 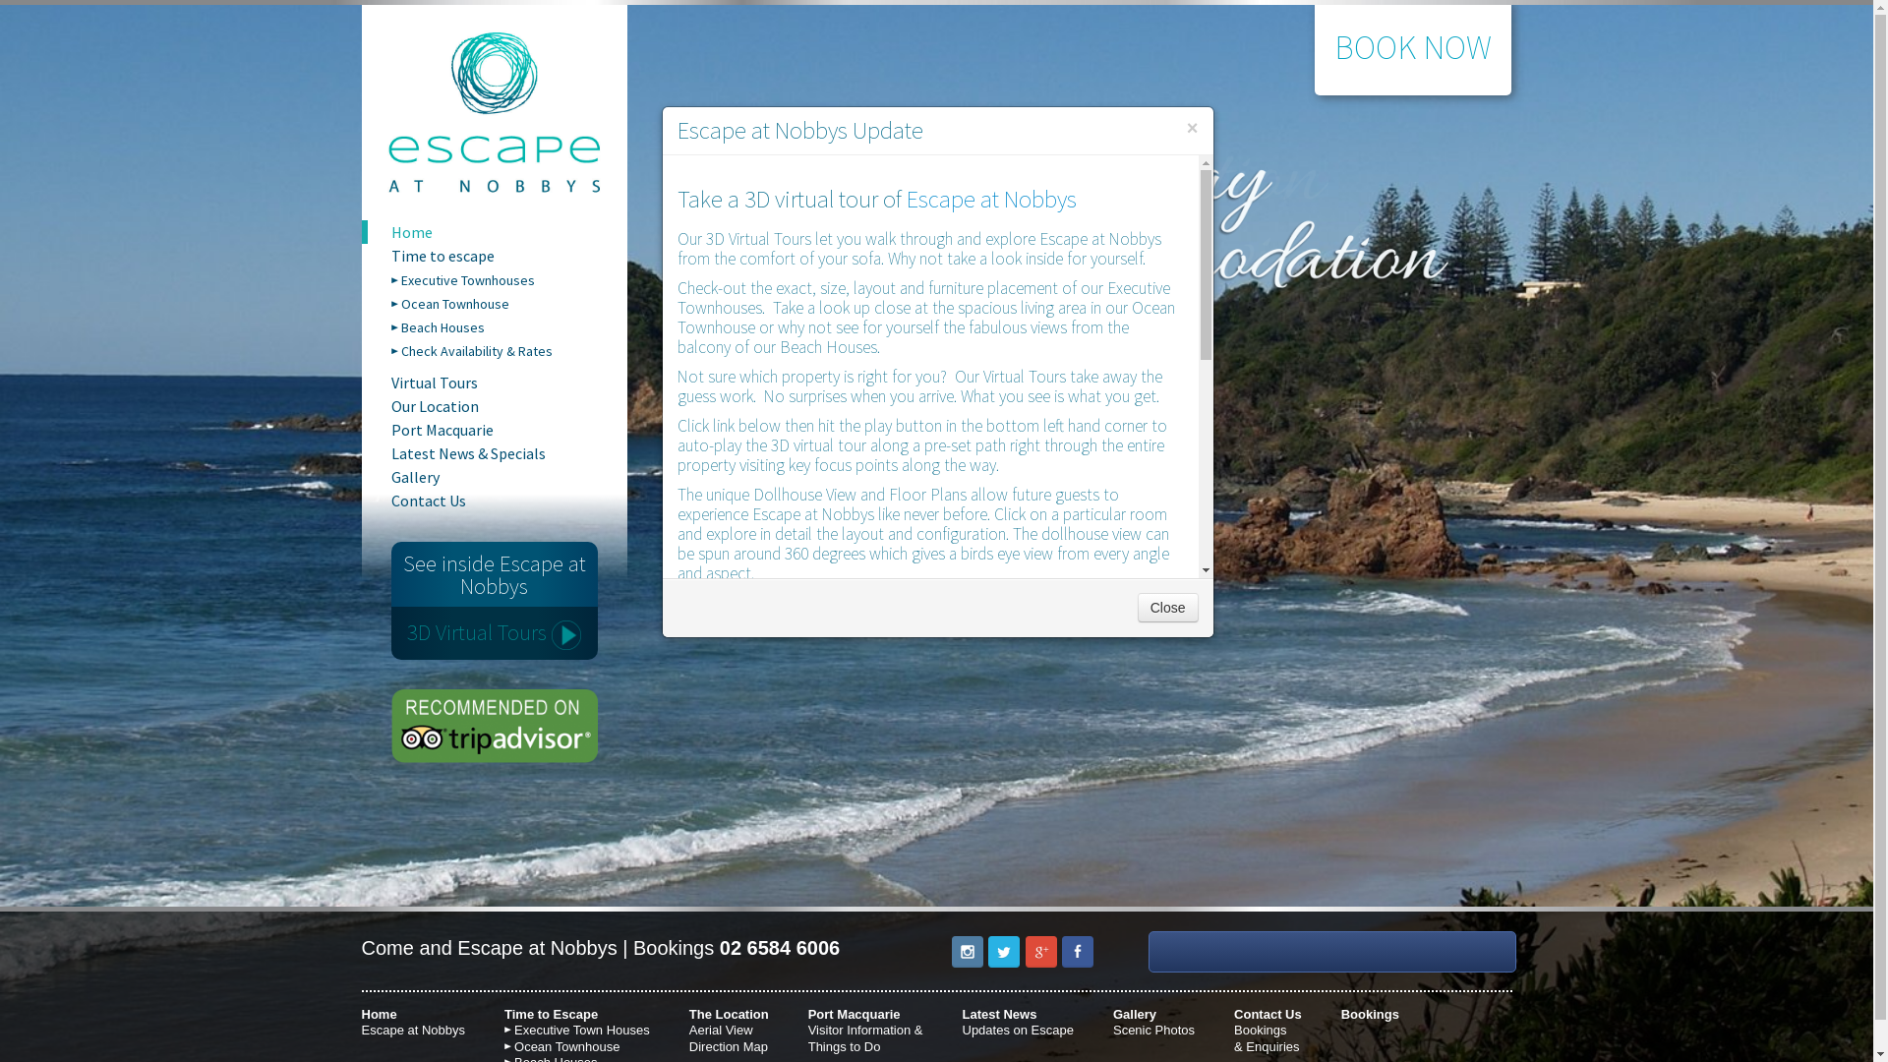 I want to click on  , so click(x=678, y=846).